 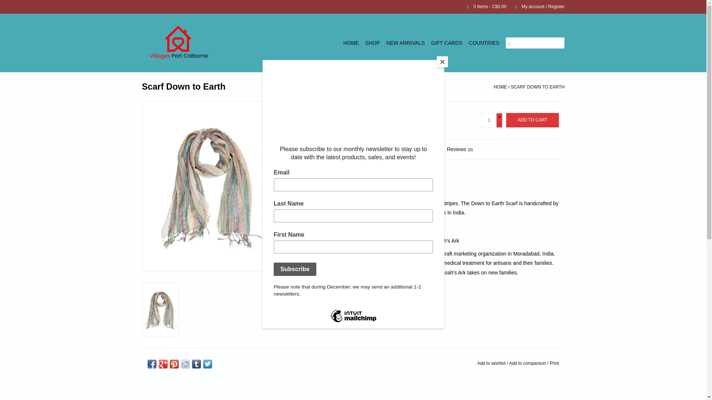 What do you see at coordinates (373, 43) in the screenshot?
I see `SHOP` at bounding box center [373, 43].